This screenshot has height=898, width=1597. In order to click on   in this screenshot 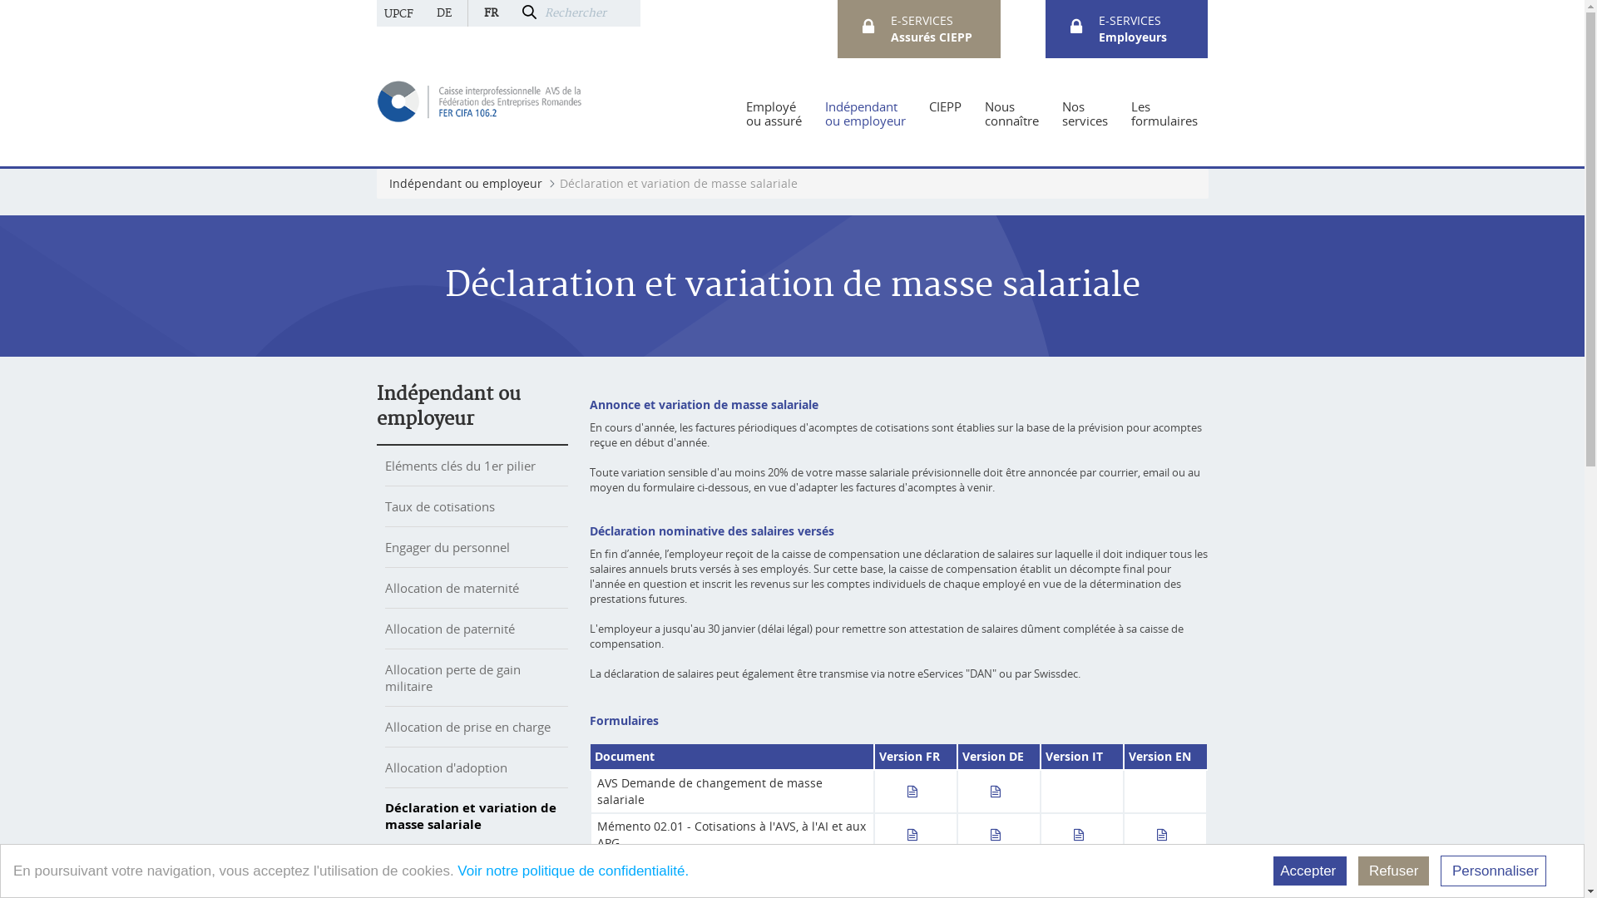, I will do `click(1001, 835)`.